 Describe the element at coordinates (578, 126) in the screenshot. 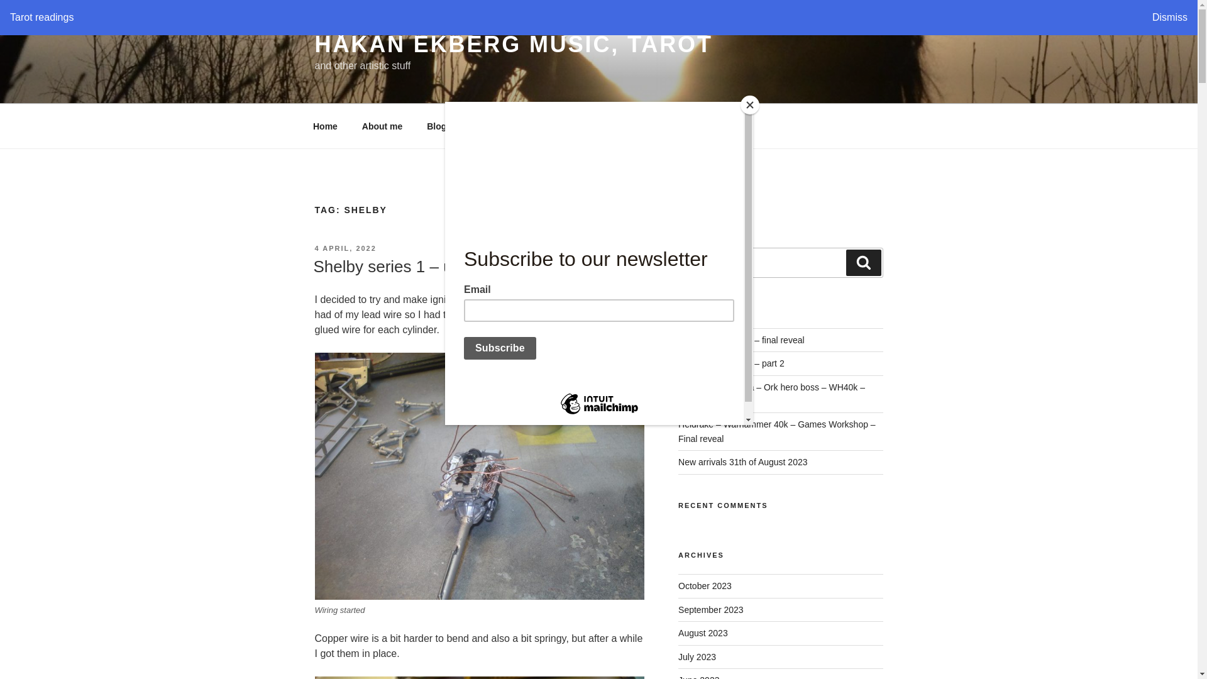

I see `Music` at that location.